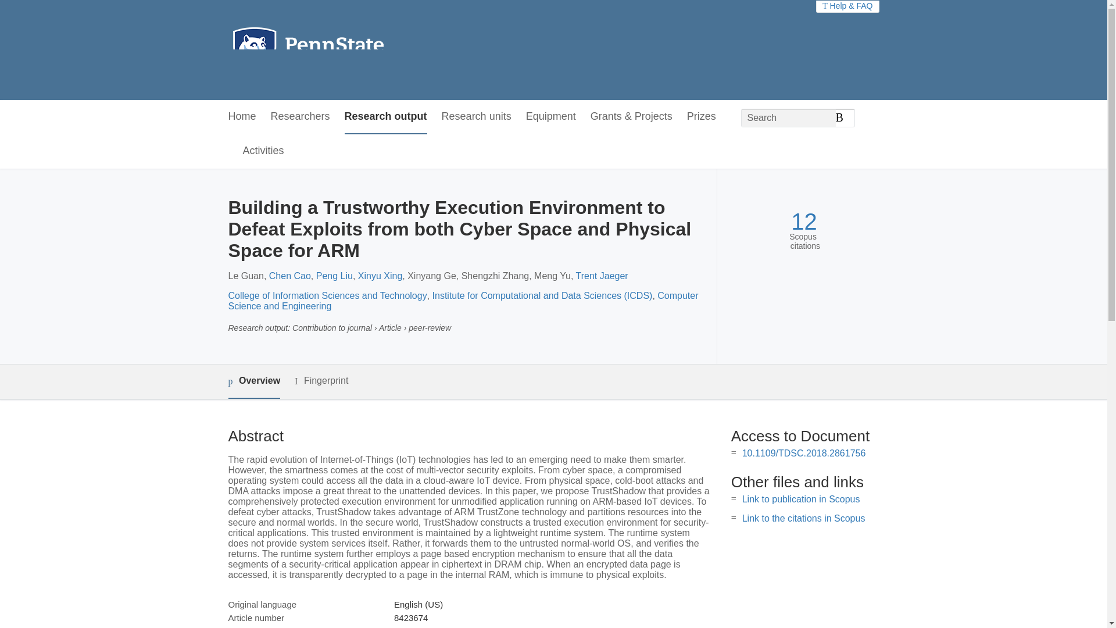 This screenshot has height=628, width=1116. I want to click on Penn State Home, so click(358, 50).